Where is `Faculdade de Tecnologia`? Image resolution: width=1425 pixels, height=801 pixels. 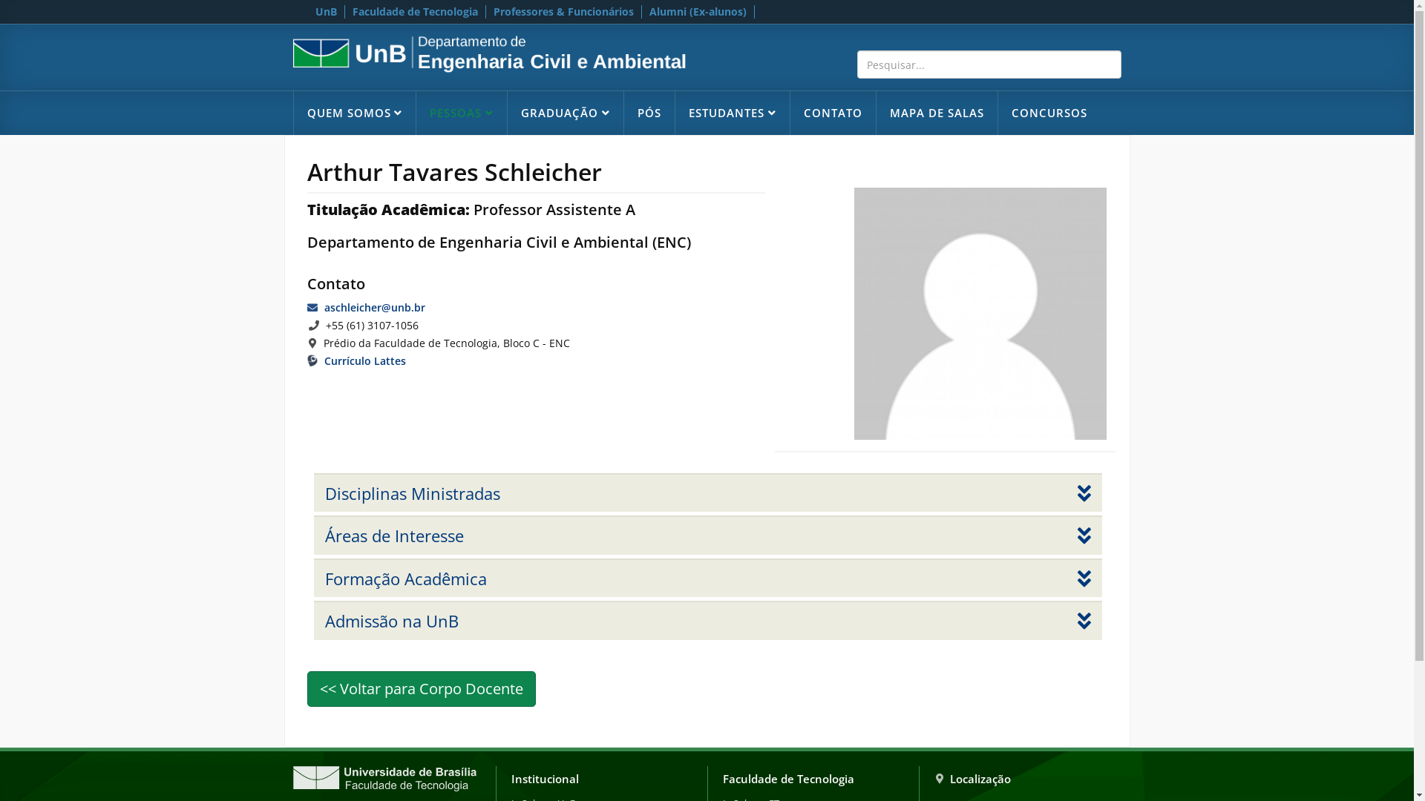 Faculdade de Tecnologia is located at coordinates (415, 12).